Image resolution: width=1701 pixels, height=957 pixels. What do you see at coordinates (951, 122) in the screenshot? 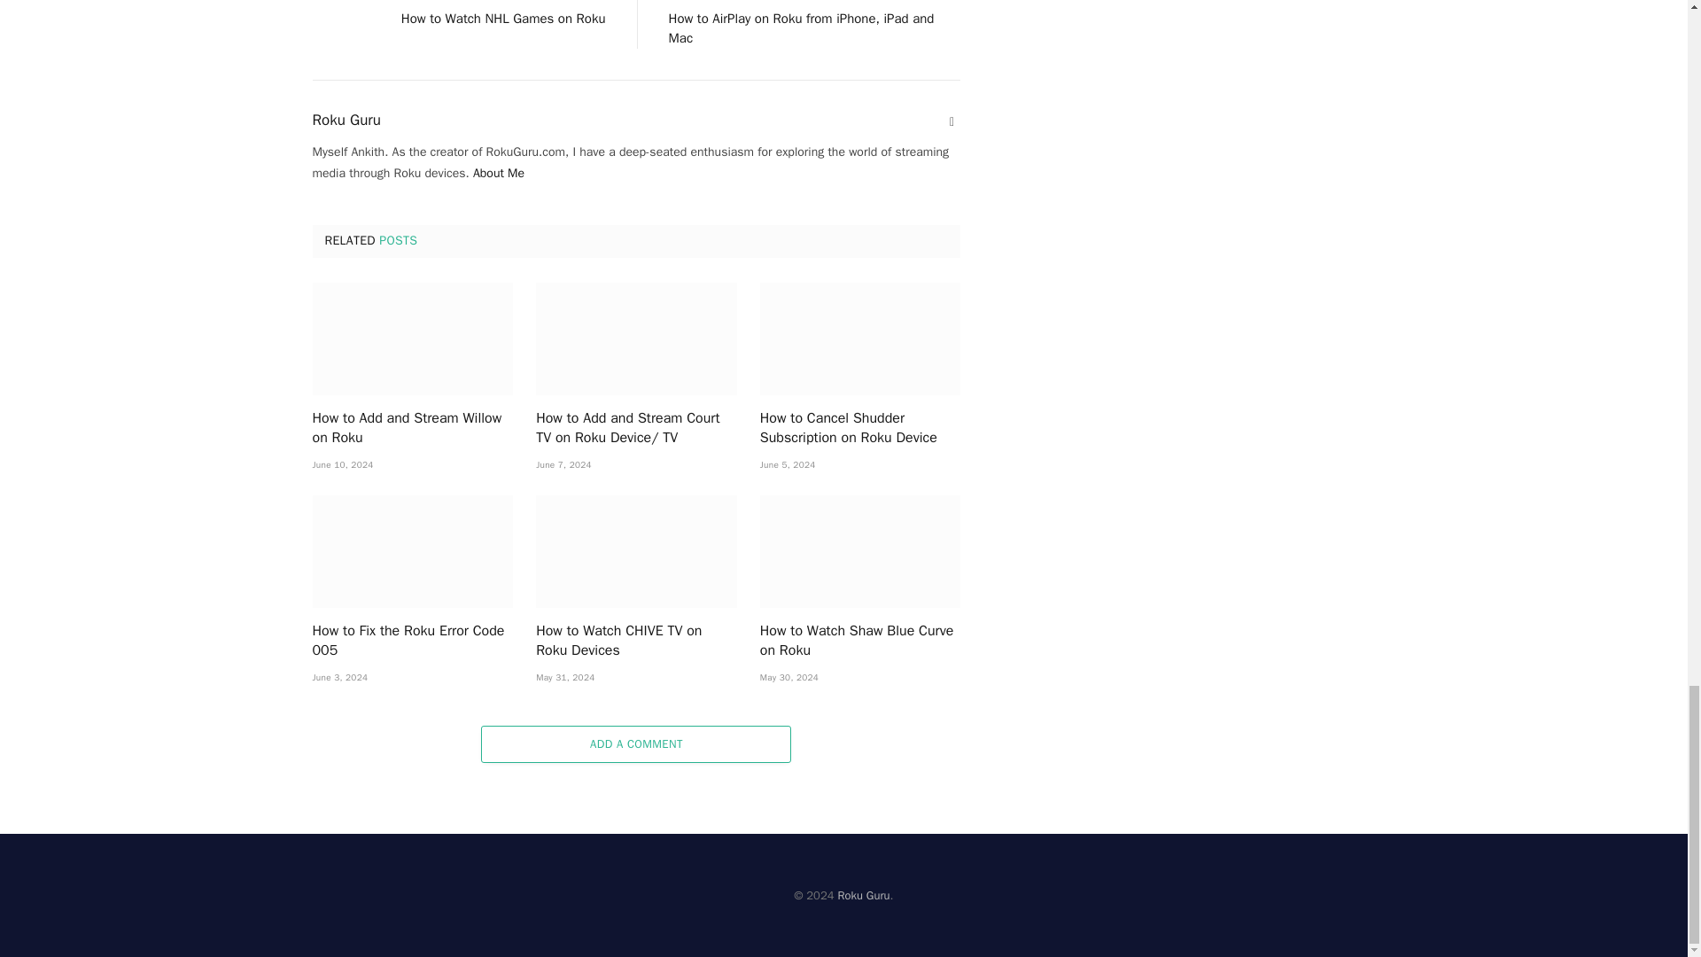
I see `Website` at bounding box center [951, 122].